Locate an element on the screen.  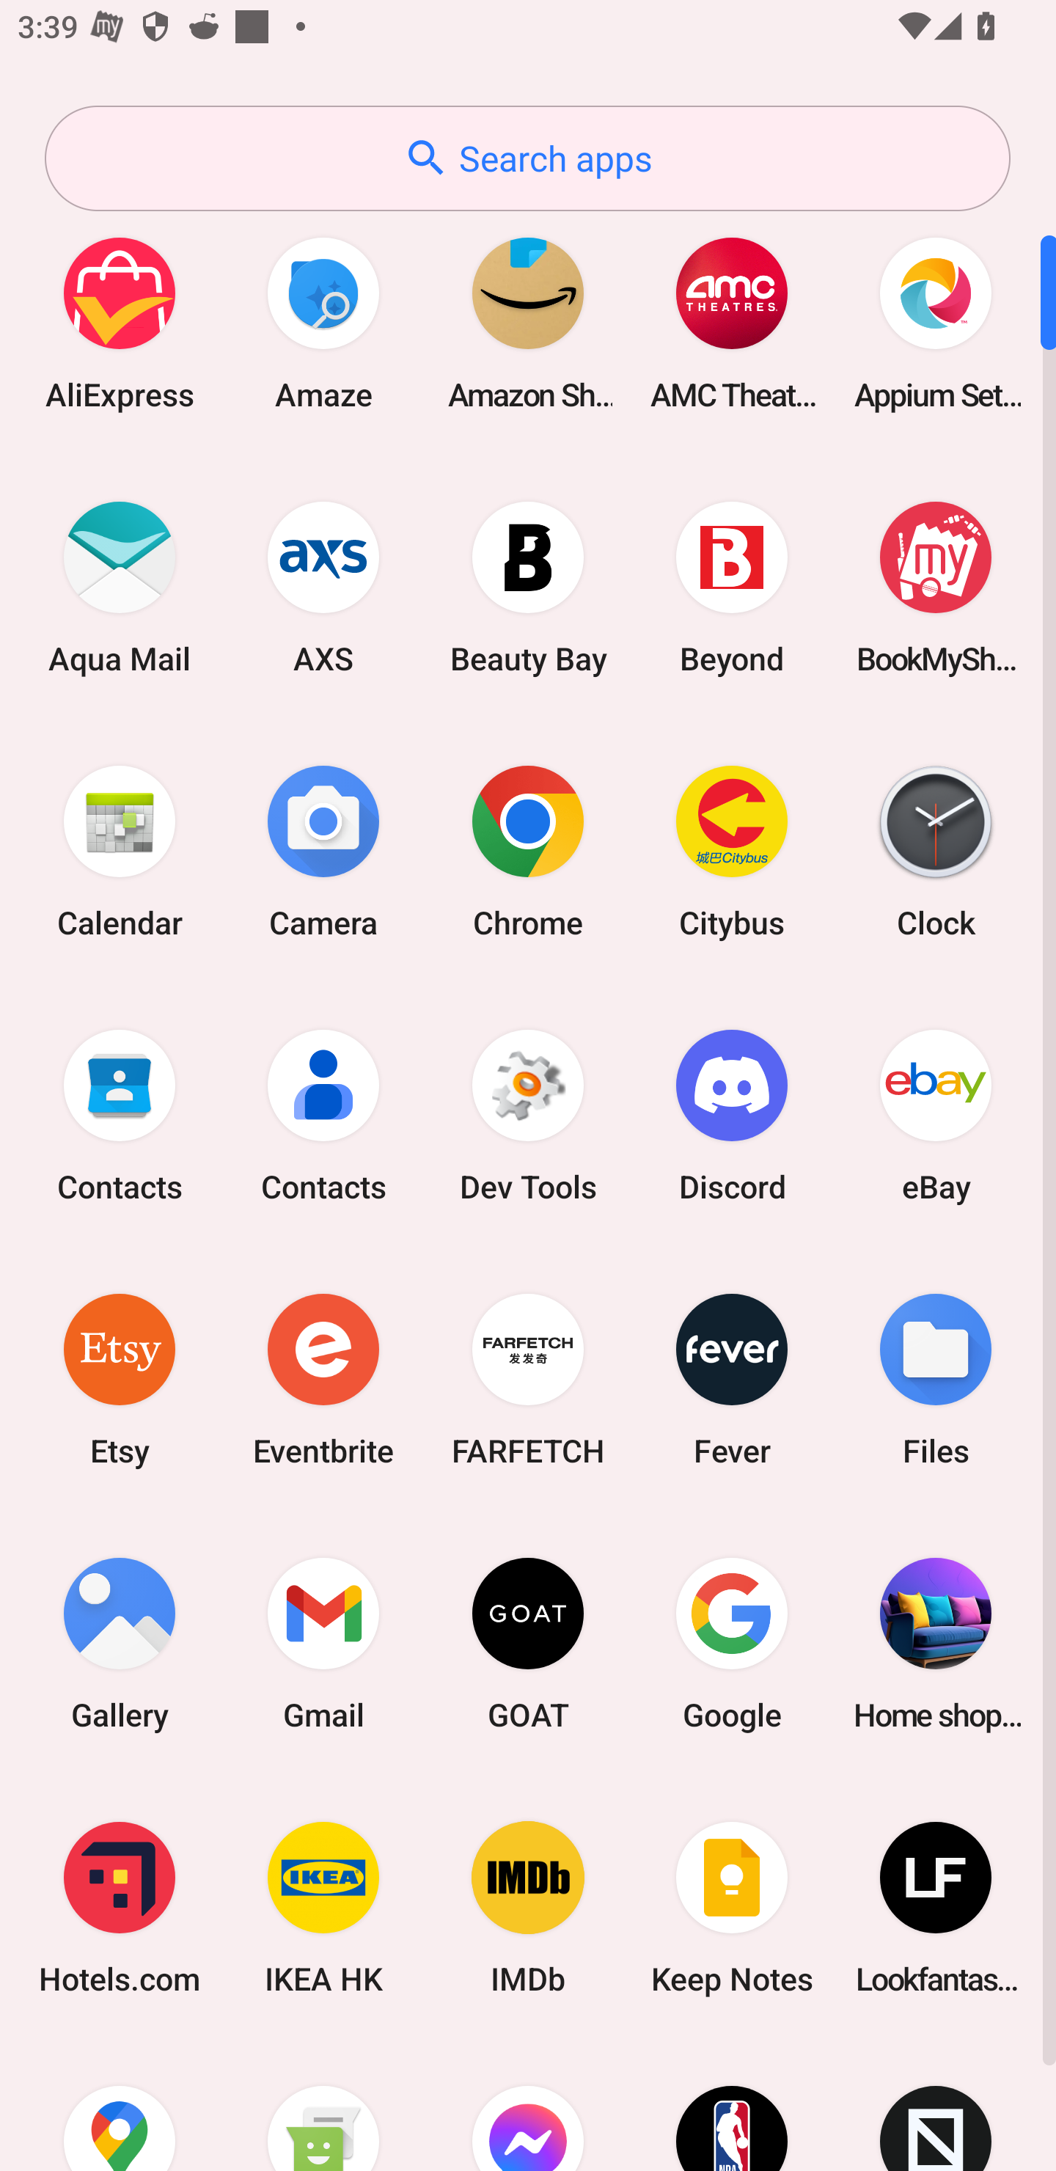
Appium Settings is located at coordinates (936, 323).